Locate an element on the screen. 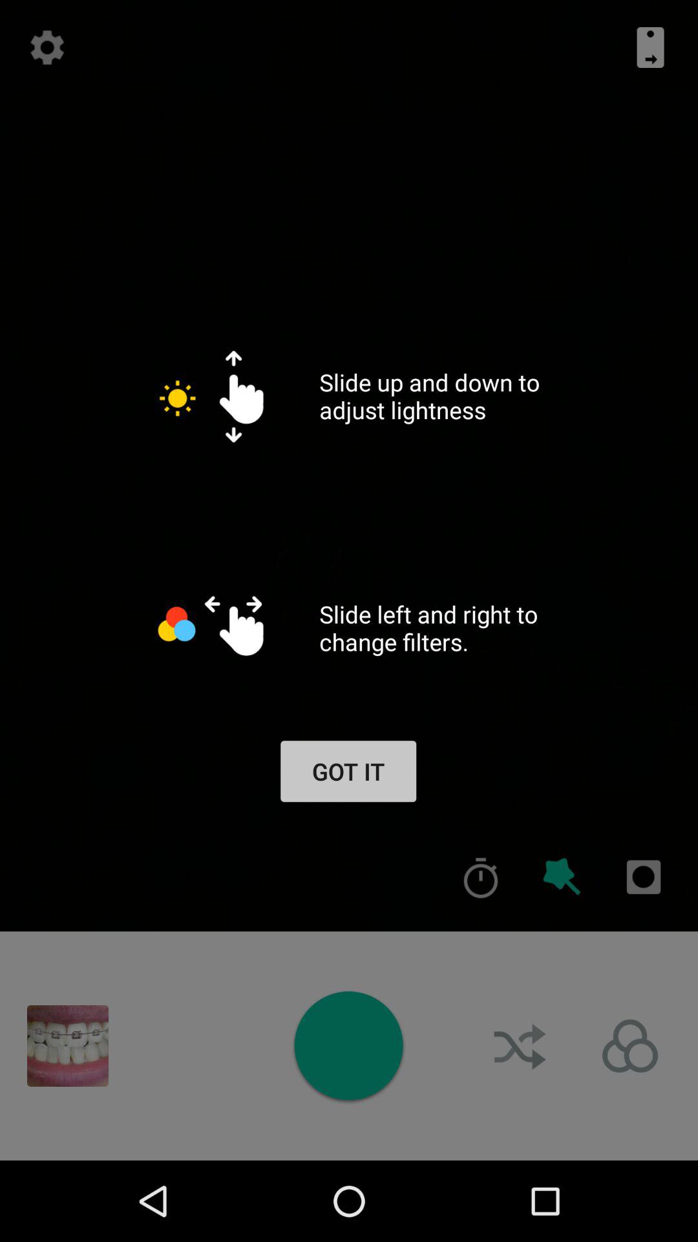 The image size is (698, 1242). three circles connected to one another for changing filters is located at coordinates (630, 1046).